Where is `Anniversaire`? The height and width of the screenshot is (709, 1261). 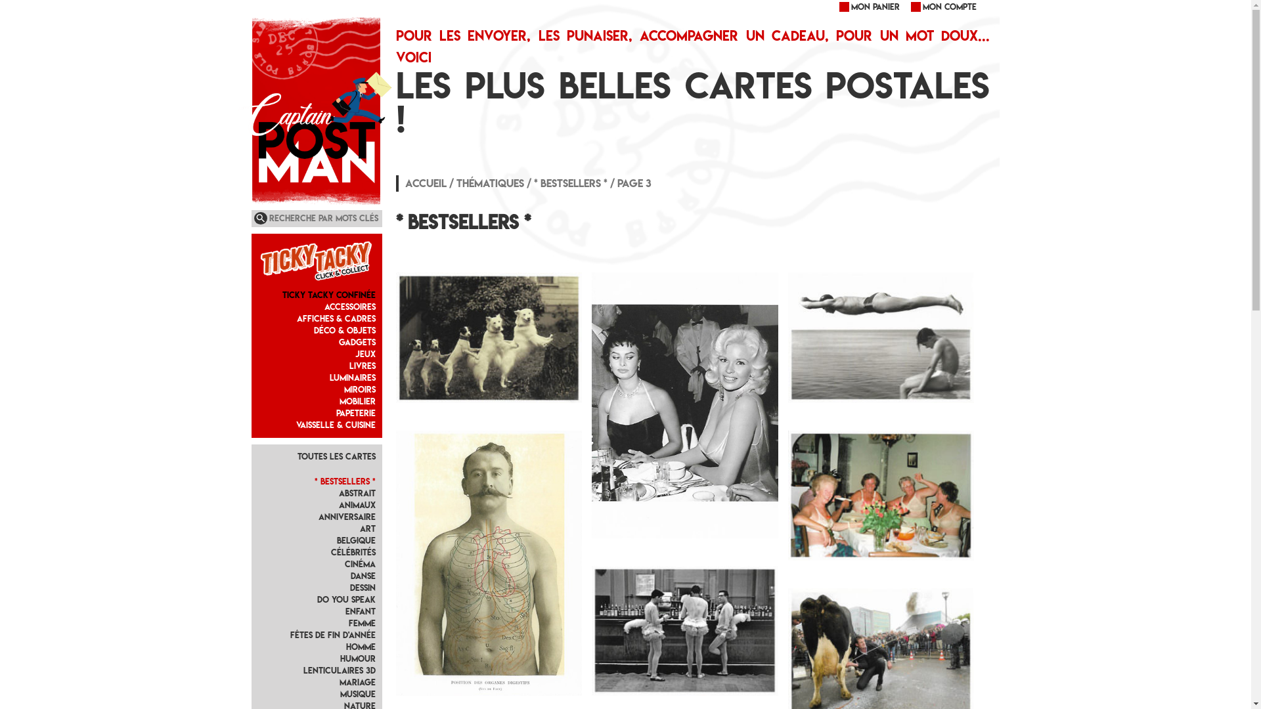
Anniversaire is located at coordinates (347, 517).